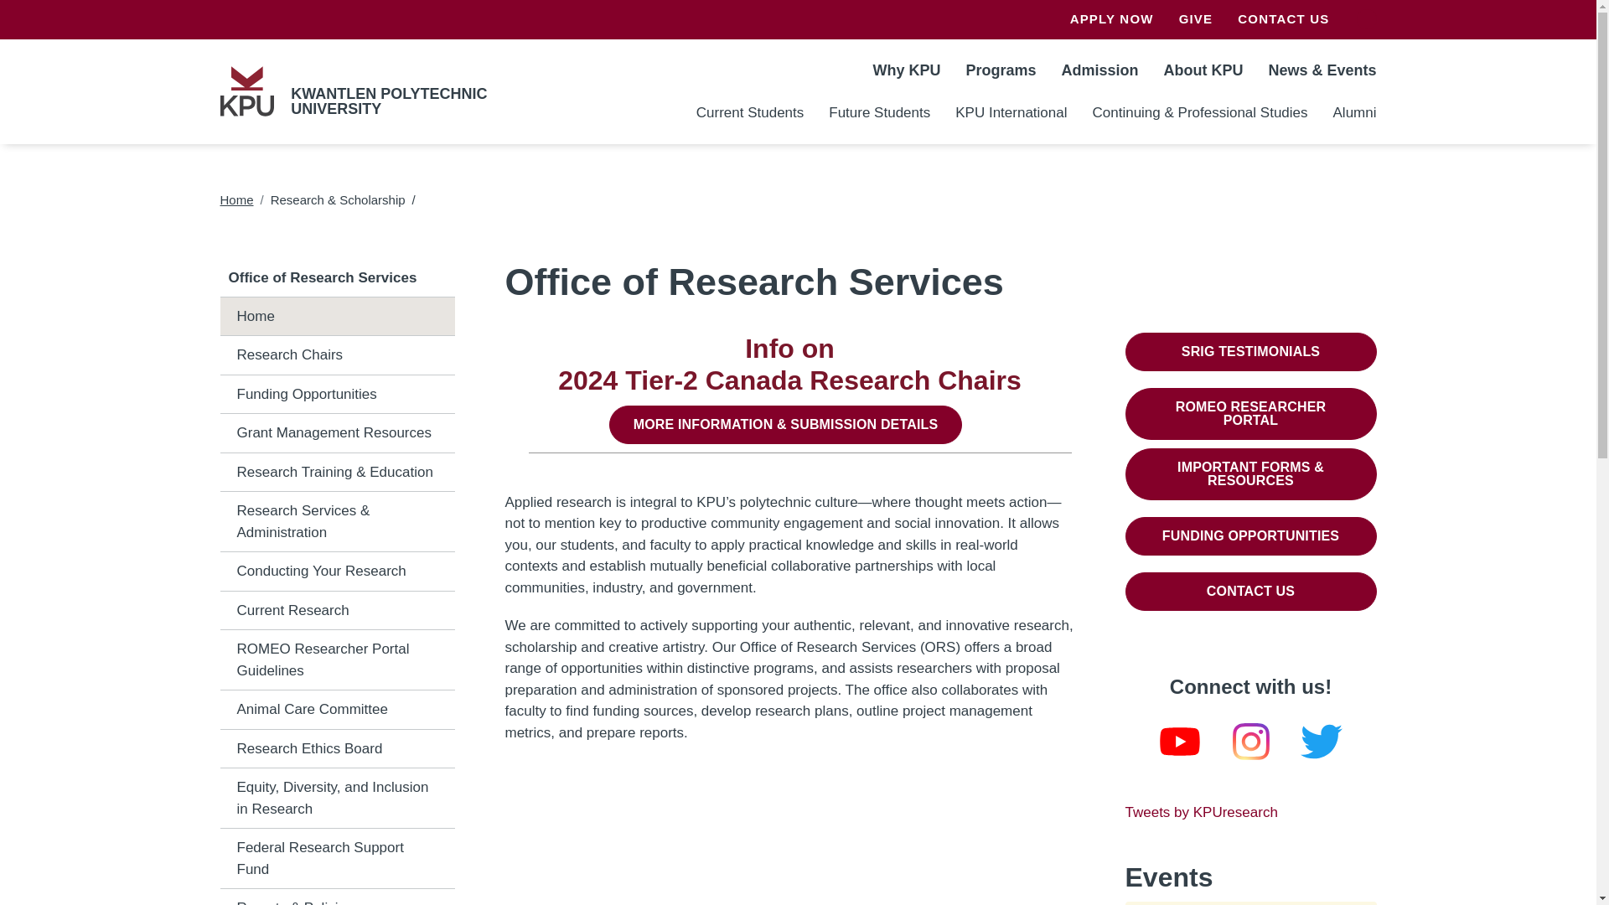 The height and width of the screenshot is (905, 1609). I want to click on Alumni, so click(1349, 112).